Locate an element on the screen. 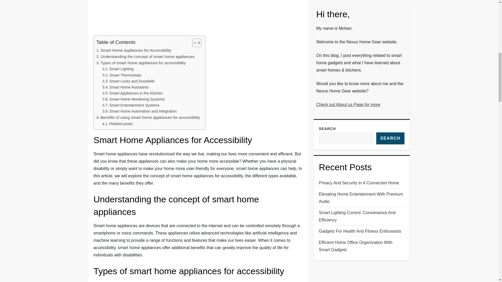 The width and height of the screenshot is (502, 282). Smart Locks and Doorbells is located at coordinates (128, 81).